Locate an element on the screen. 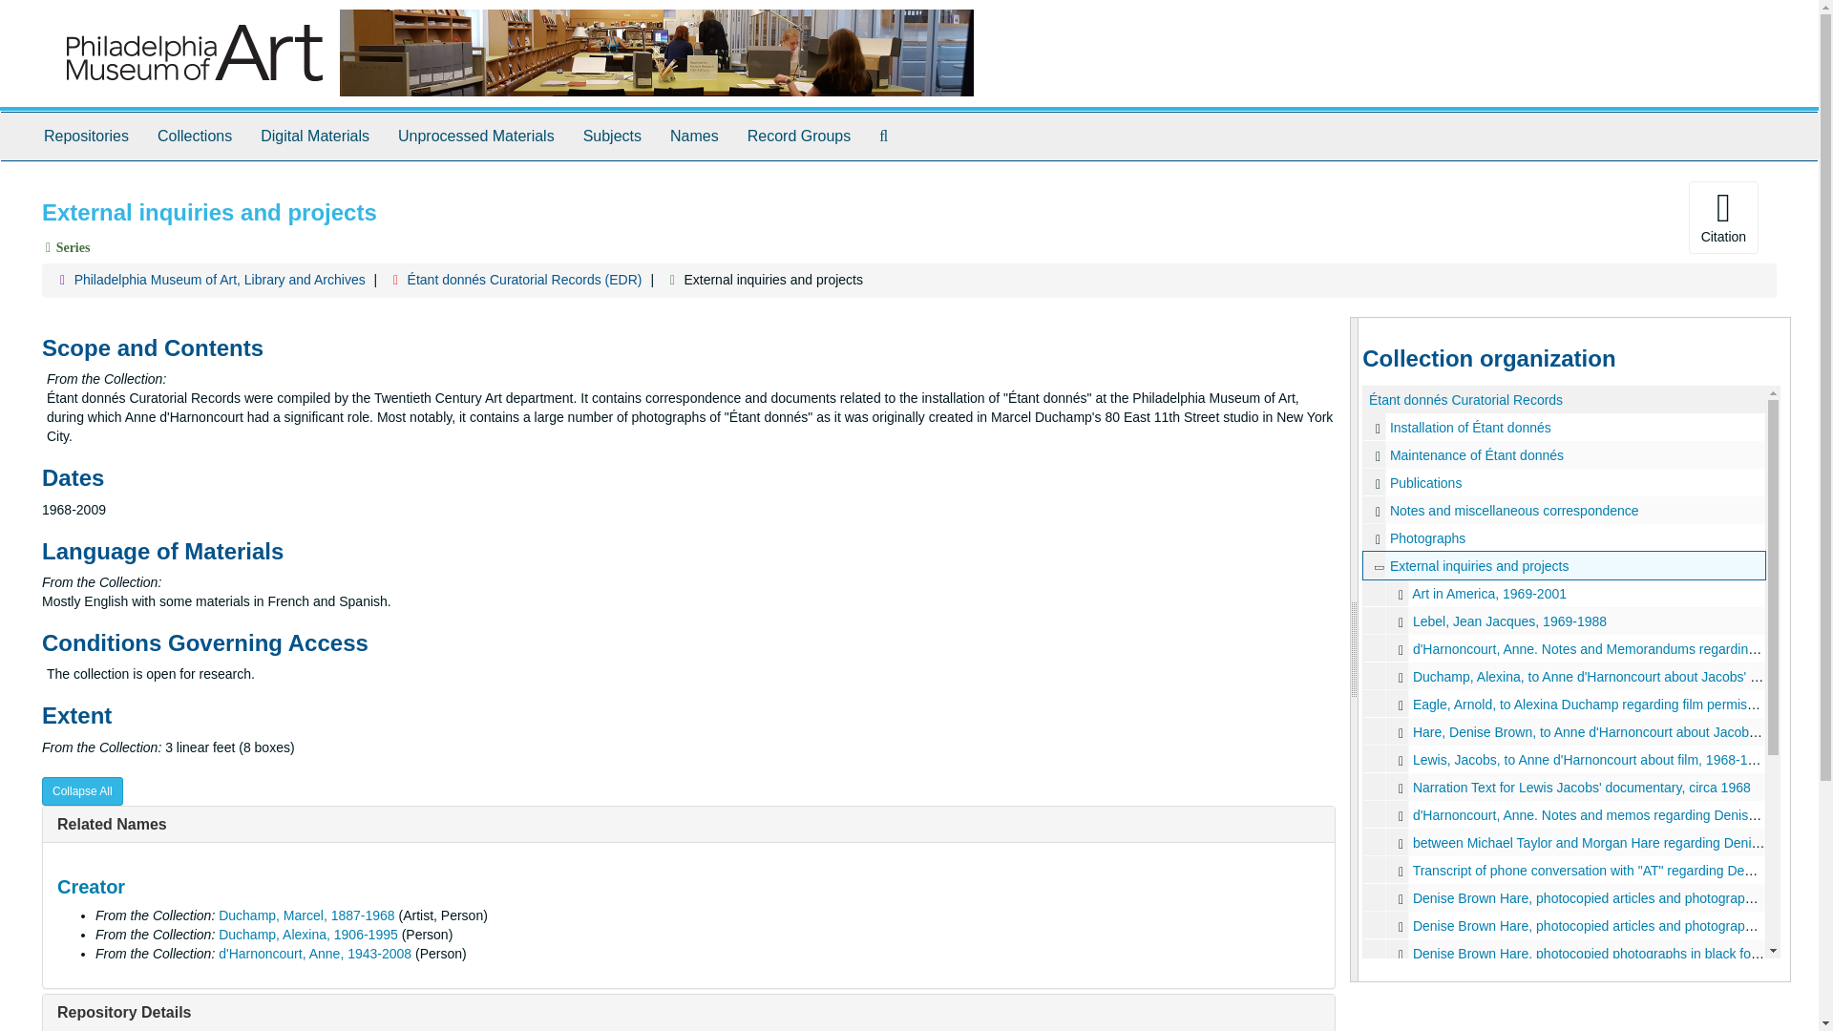 The image size is (1833, 1031). External inquiries and projects is located at coordinates (1564, 565).